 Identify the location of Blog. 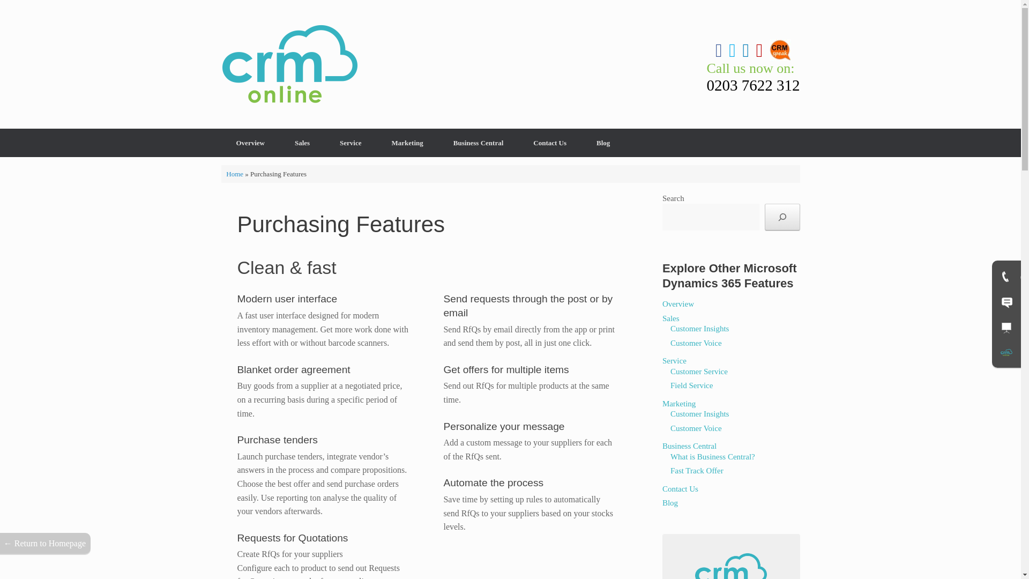
(602, 143).